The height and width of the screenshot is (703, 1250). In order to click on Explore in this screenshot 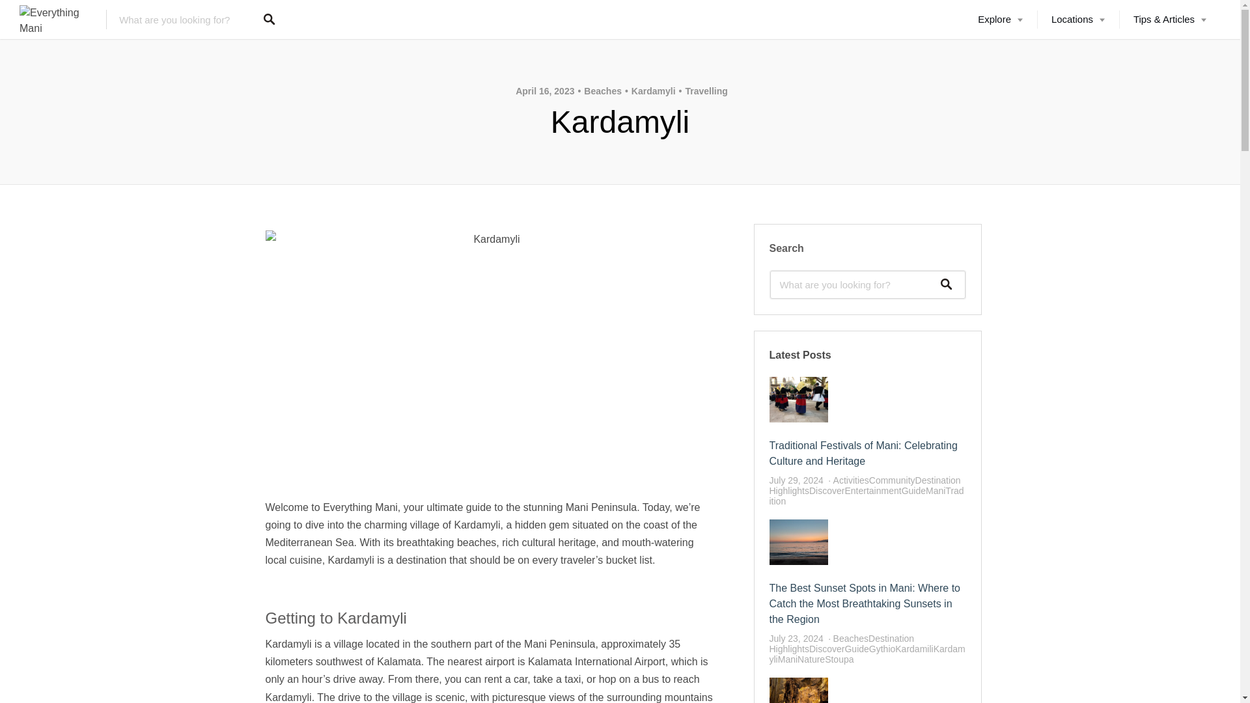, I will do `click(1000, 20)`.